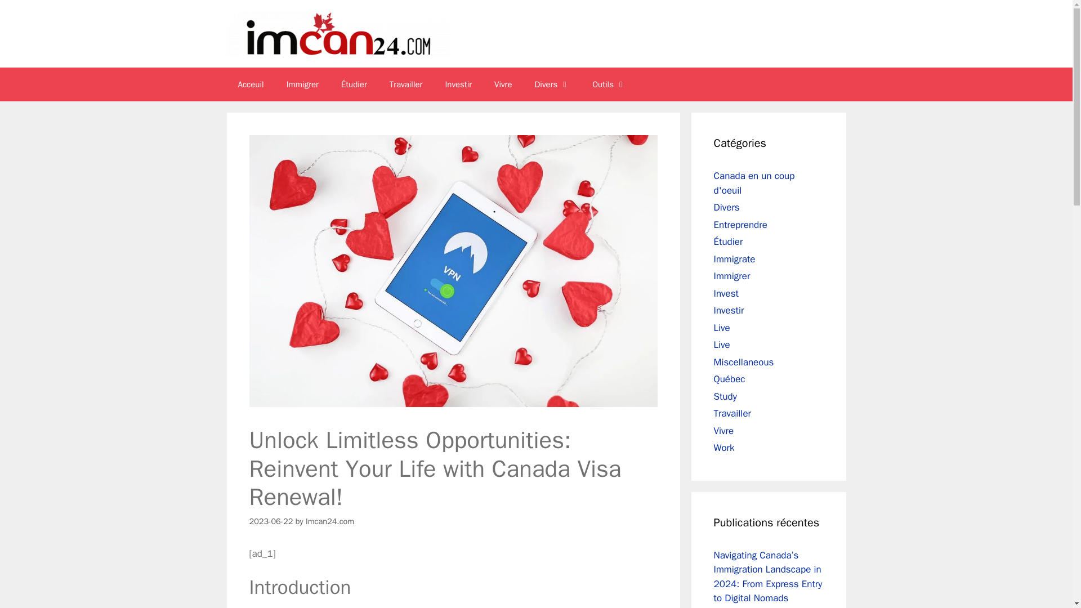 This screenshot has width=1081, height=608. Describe the element at coordinates (330, 521) in the screenshot. I see `Imcan24.com` at that location.